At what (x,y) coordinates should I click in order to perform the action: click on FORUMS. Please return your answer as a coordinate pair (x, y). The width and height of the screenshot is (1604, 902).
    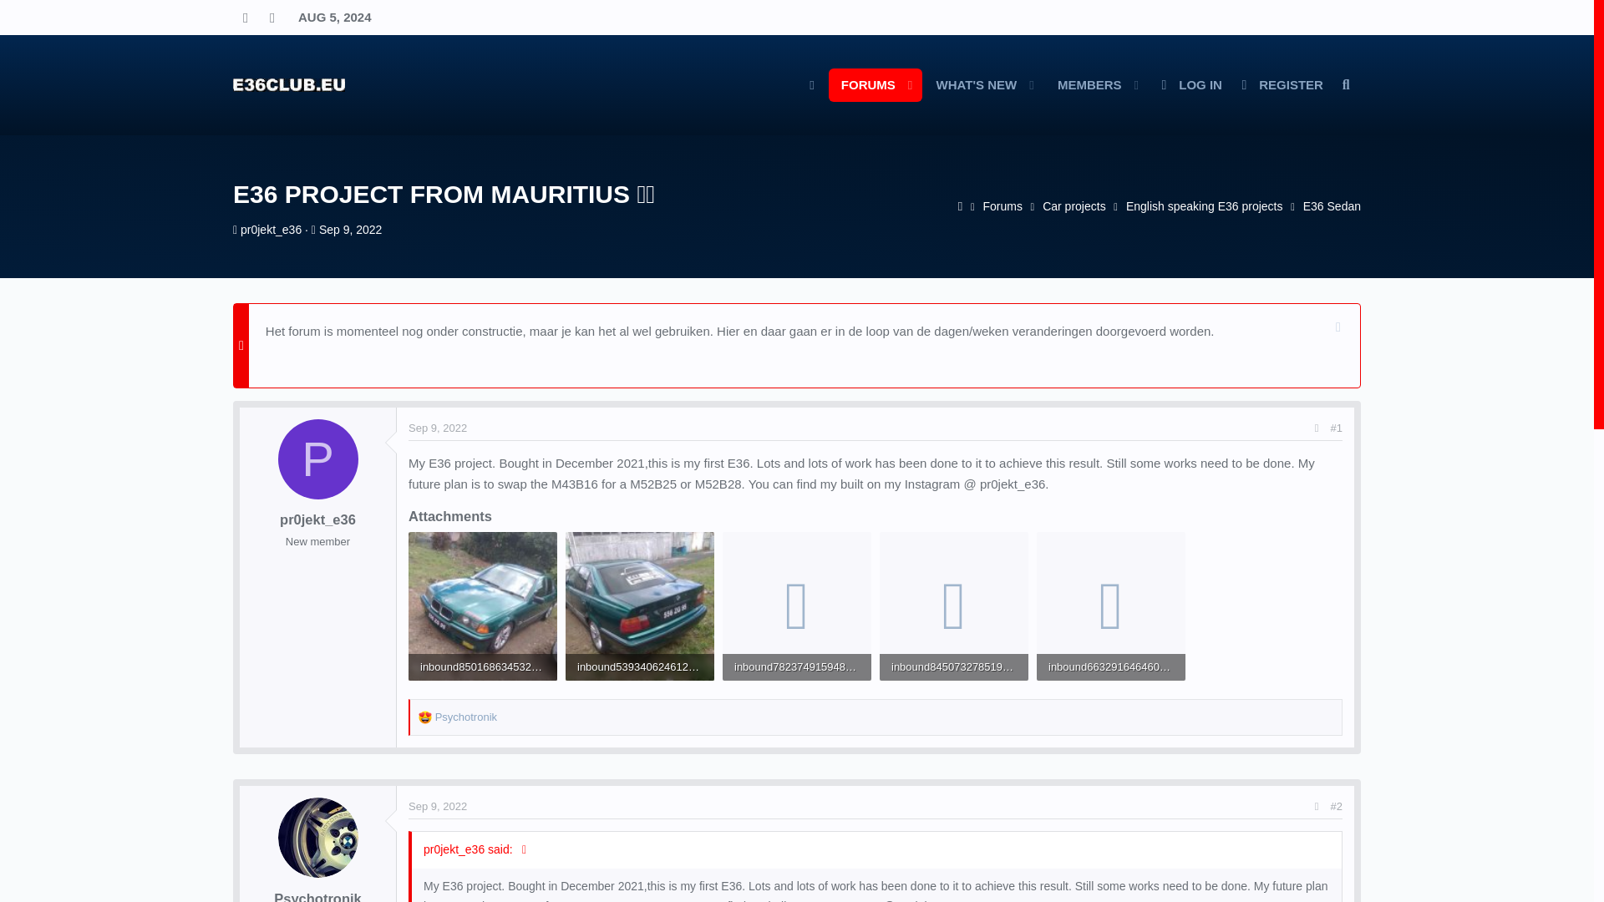
    Looking at the image, I should click on (1280, 85).